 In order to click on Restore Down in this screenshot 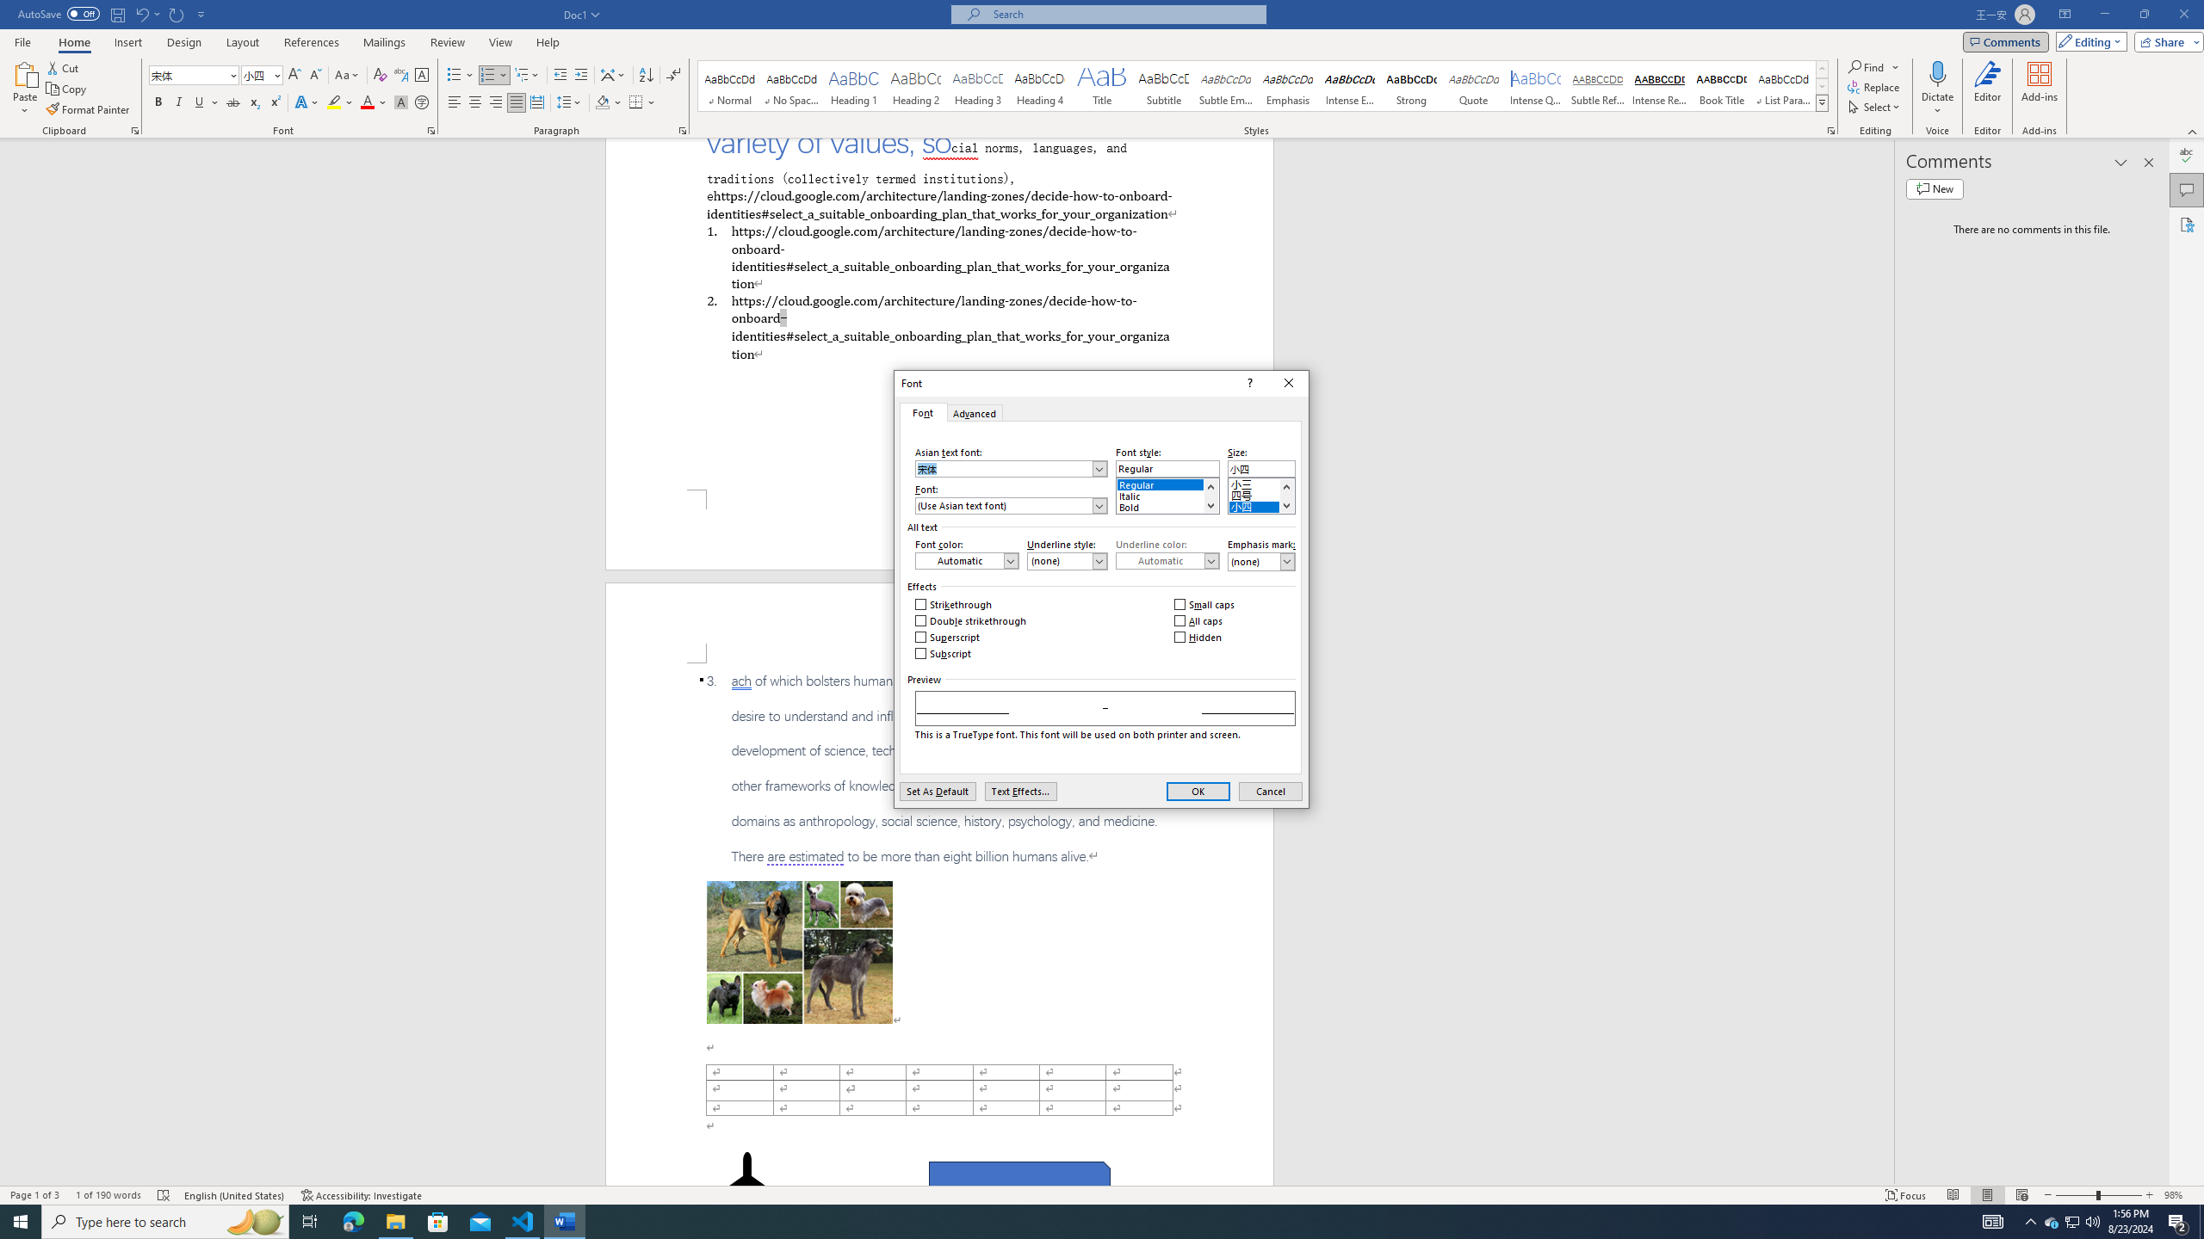, I will do `click(2144, 15)`.